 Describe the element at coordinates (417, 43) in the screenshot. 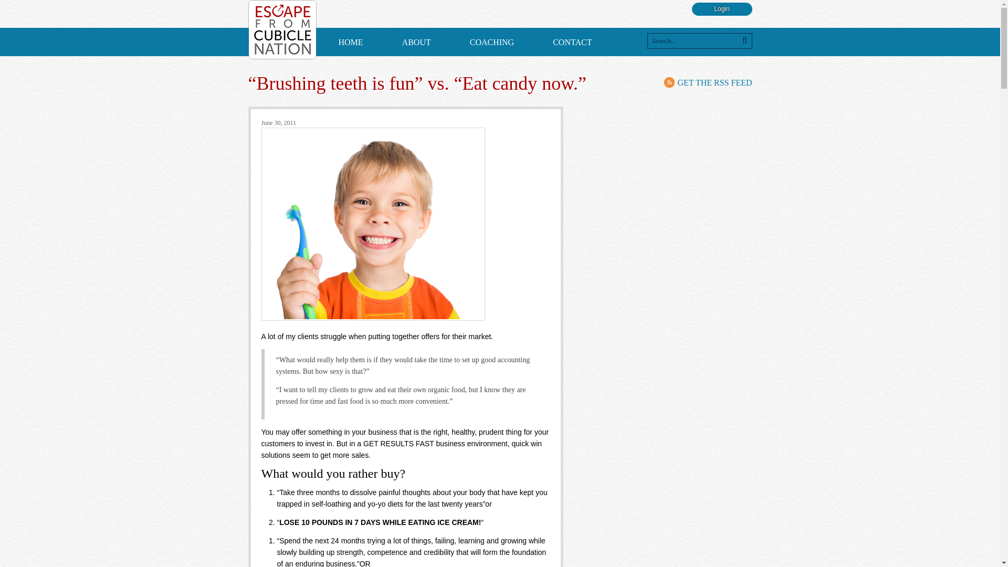

I see `ABOUT` at that location.